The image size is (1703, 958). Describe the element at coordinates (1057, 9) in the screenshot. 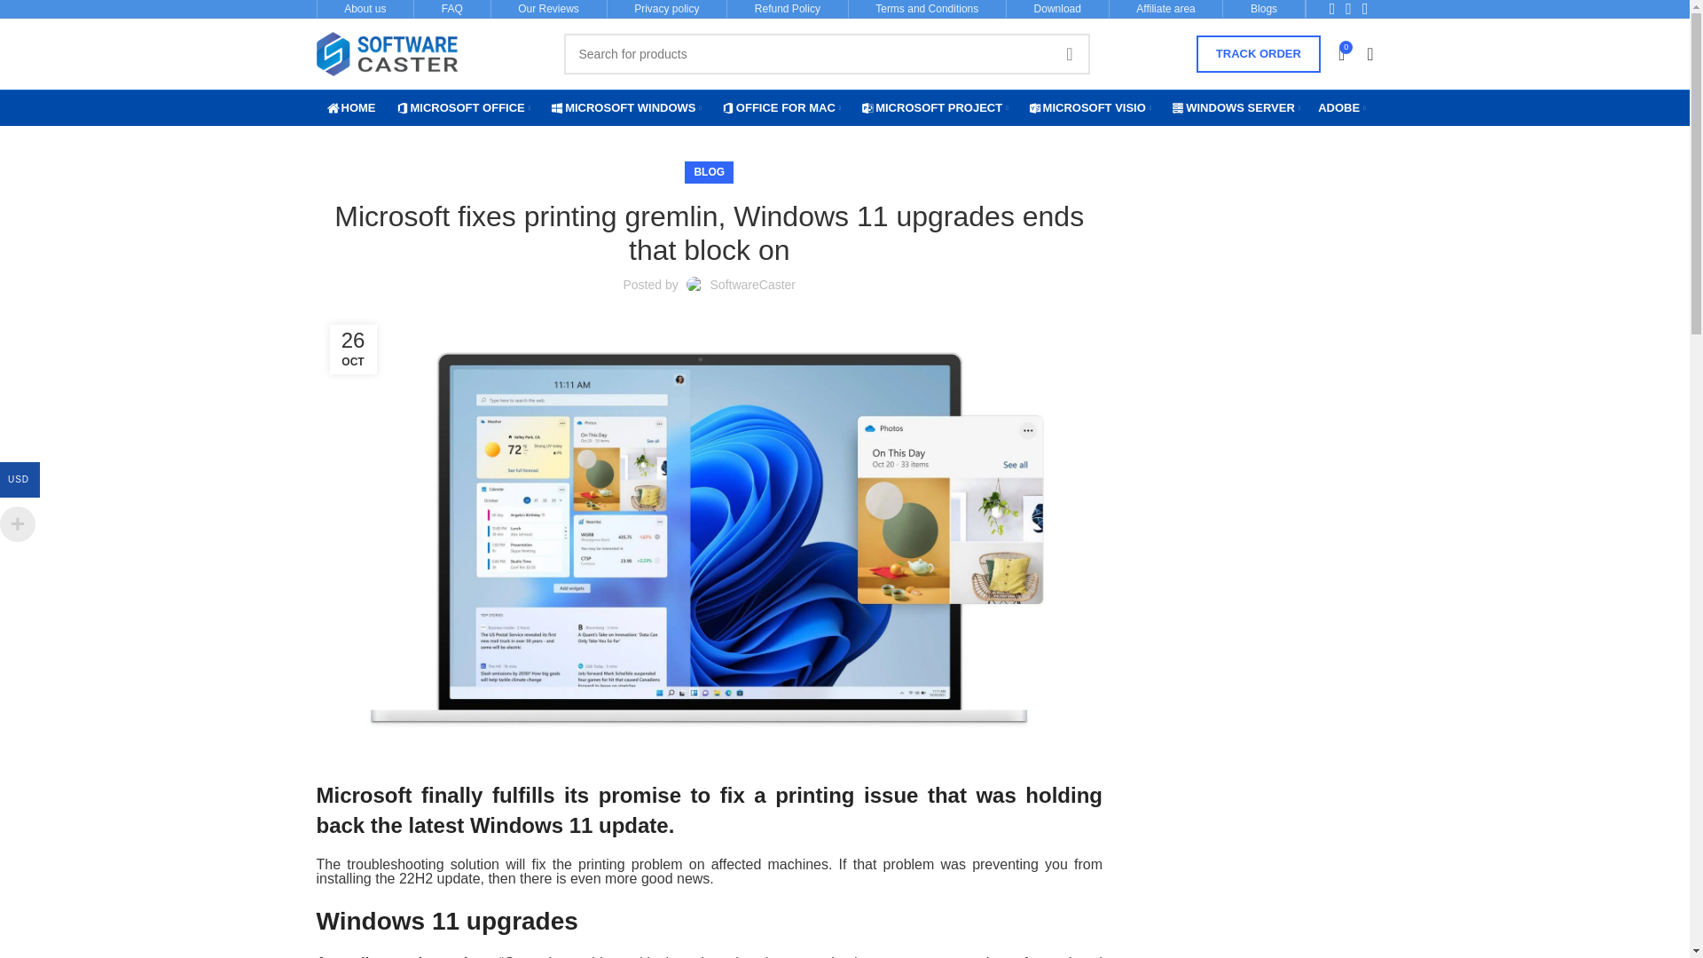

I see `Download` at that location.